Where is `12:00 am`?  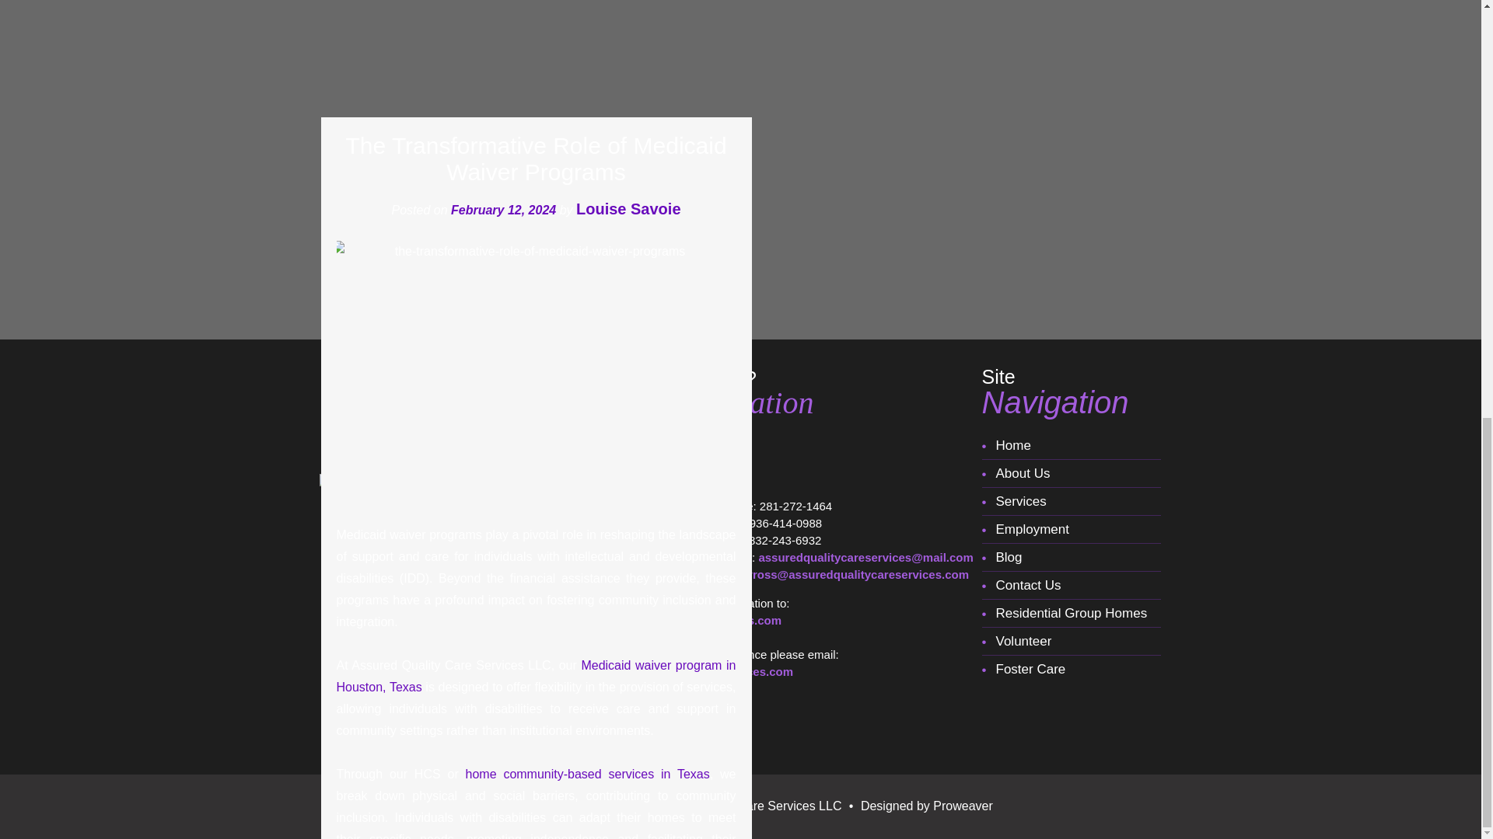
12:00 am is located at coordinates (502, 209).